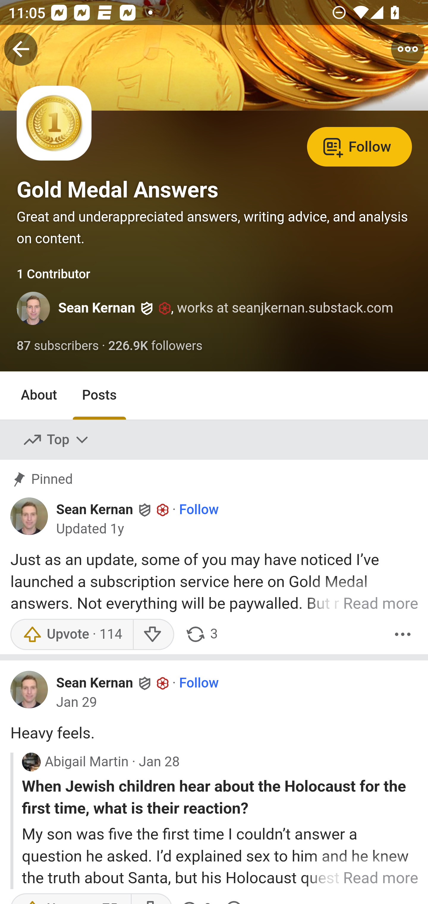 The height and width of the screenshot is (904, 428). Describe the element at coordinates (56, 439) in the screenshot. I see `Top` at that location.